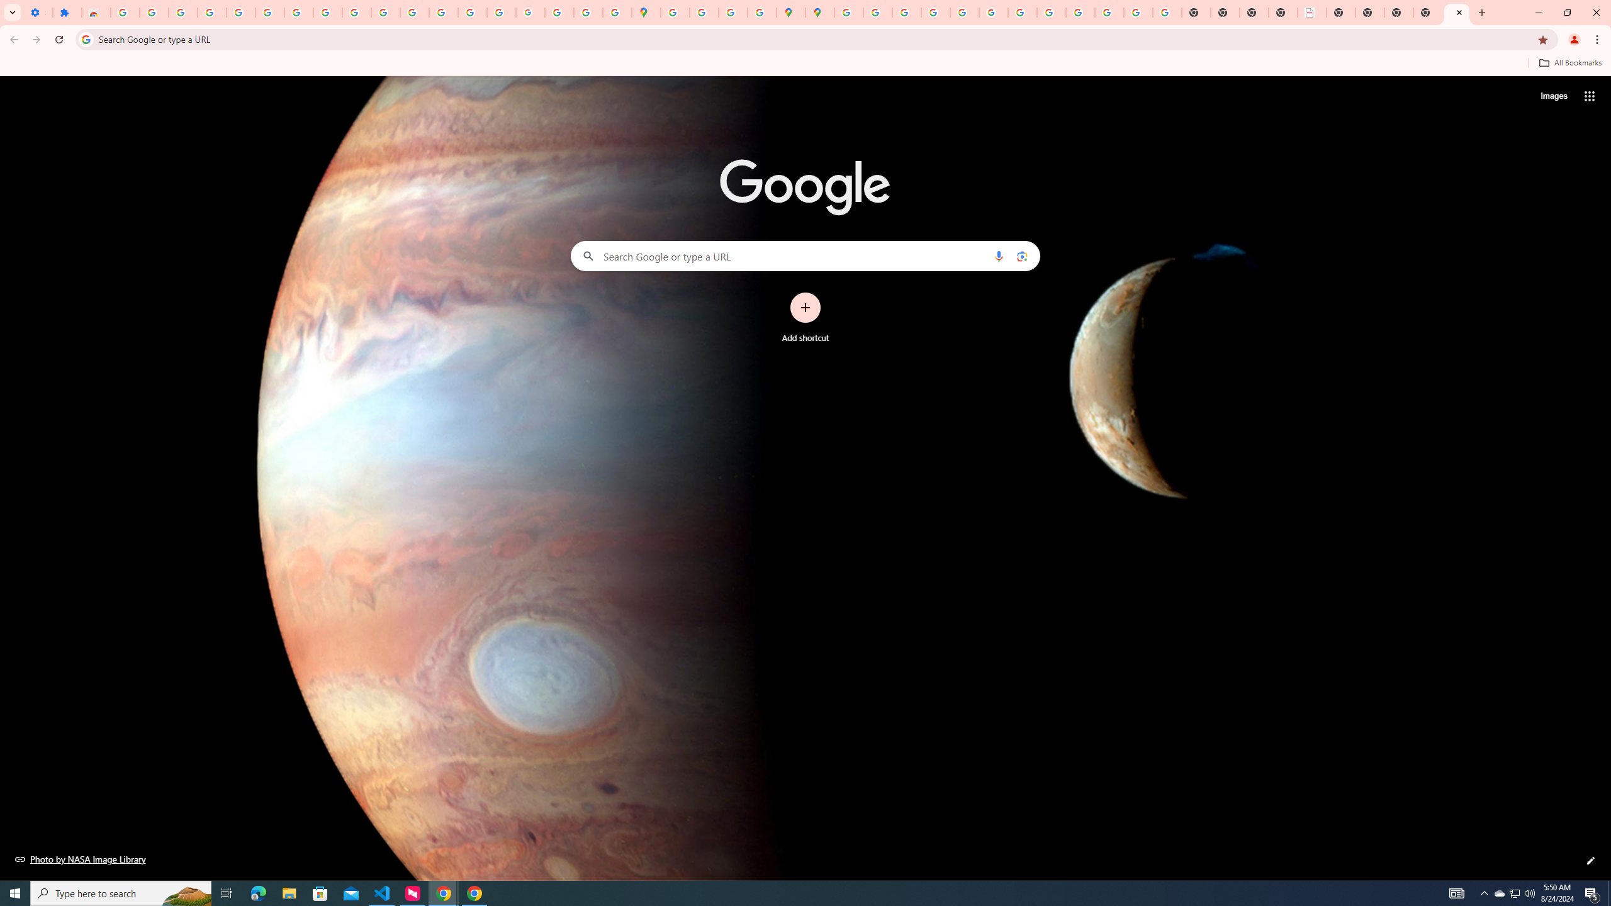 This screenshot has width=1611, height=906. I want to click on LAAD Defence & Security 2025 | BAE Systems, so click(1312, 13).